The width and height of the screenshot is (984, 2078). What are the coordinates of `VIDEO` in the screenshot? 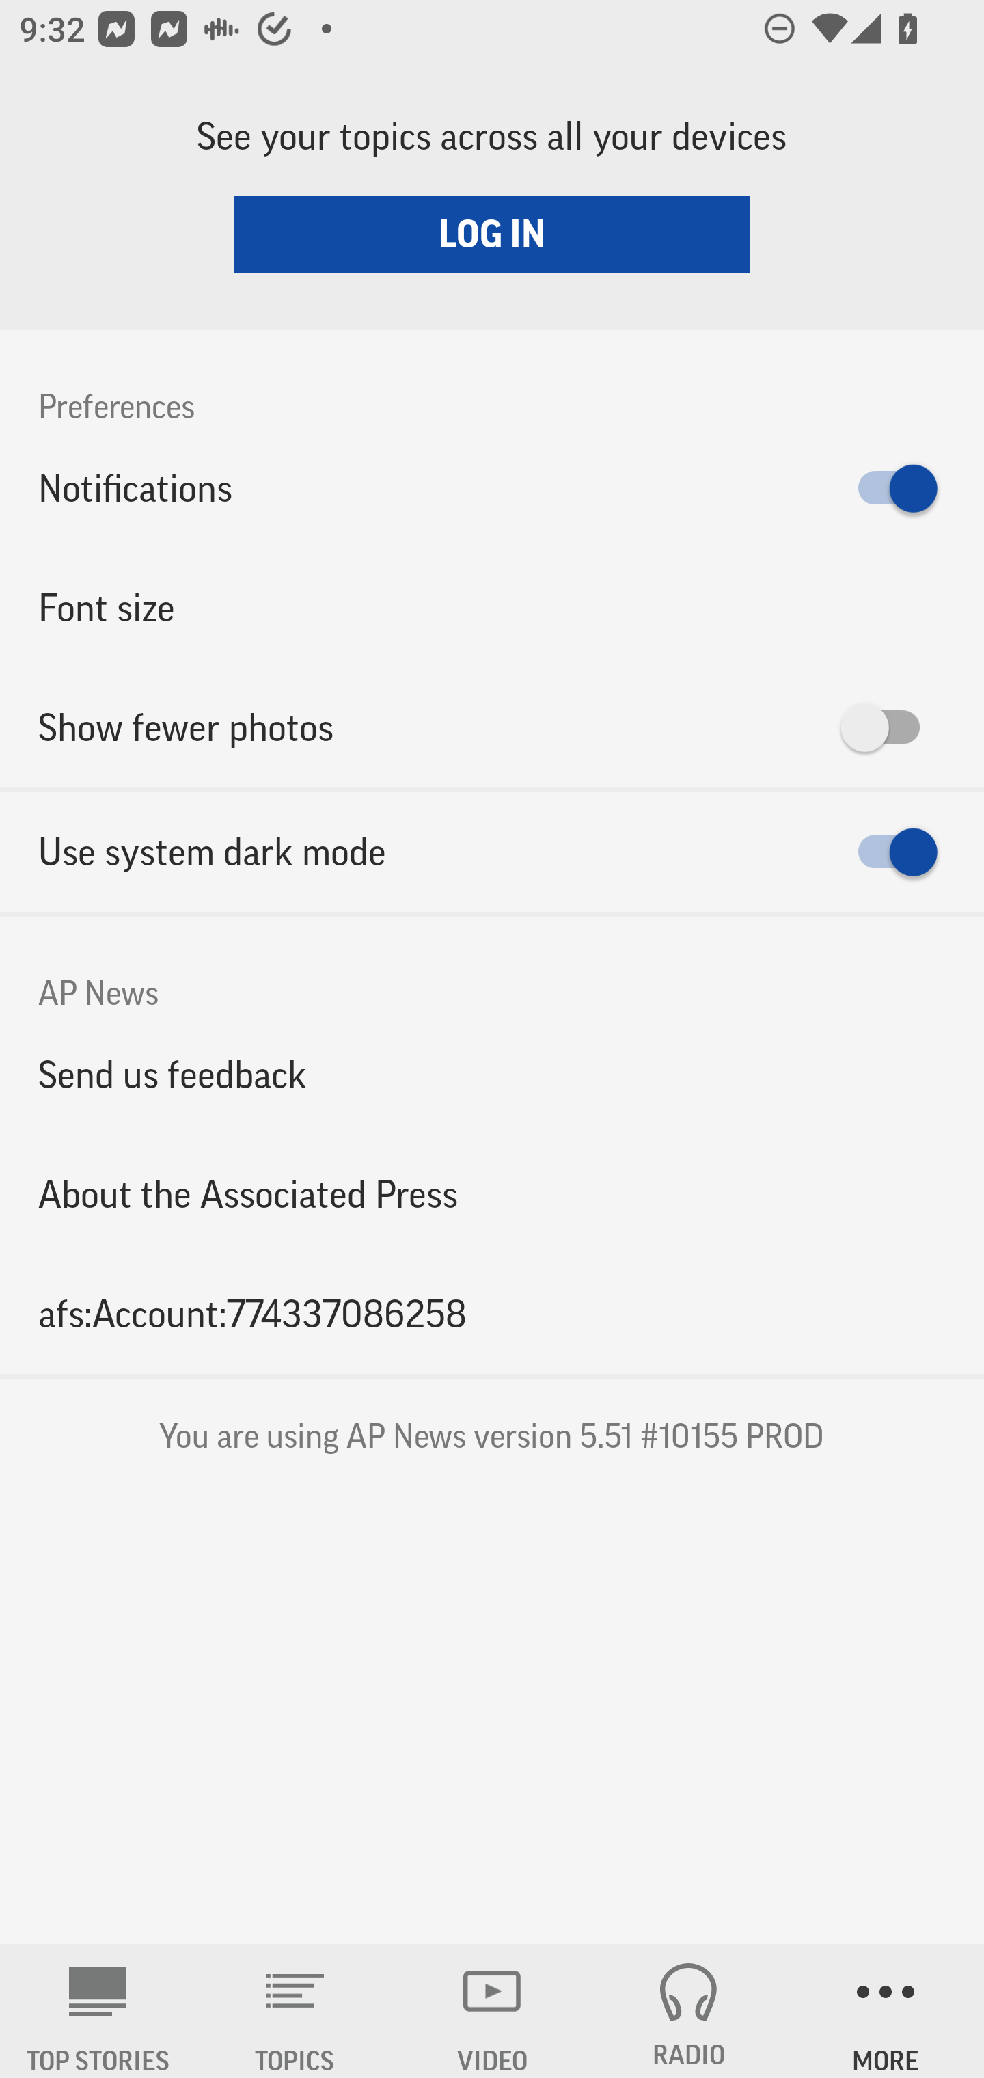 It's located at (492, 2011).